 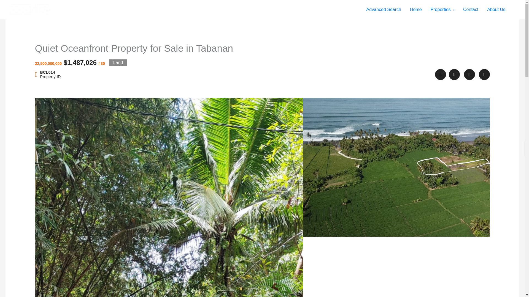 I want to click on Contact, so click(x=471, y=10).